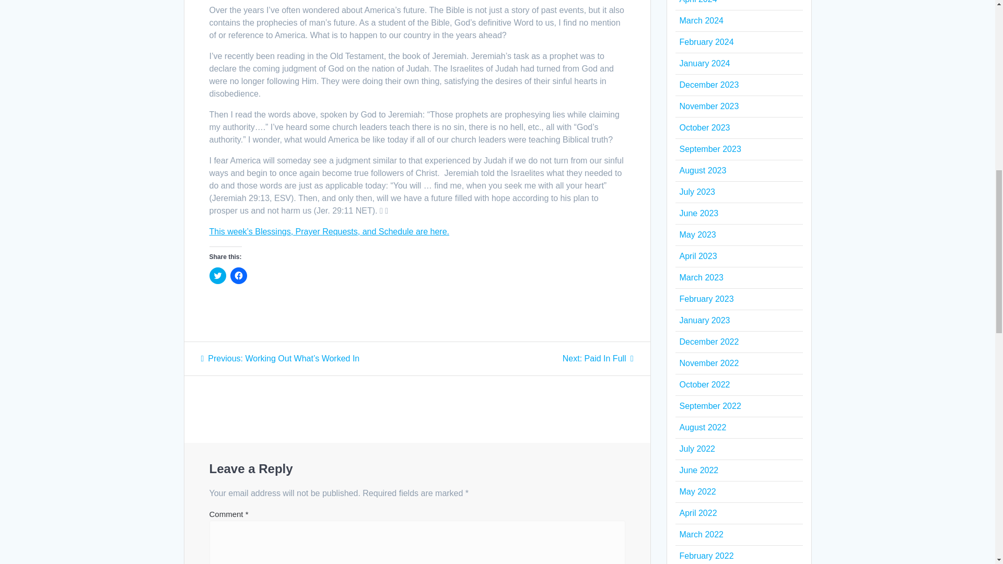  Describe the element at coordinates (704, 127) in the screenshot. I see `October 2023` at that location.